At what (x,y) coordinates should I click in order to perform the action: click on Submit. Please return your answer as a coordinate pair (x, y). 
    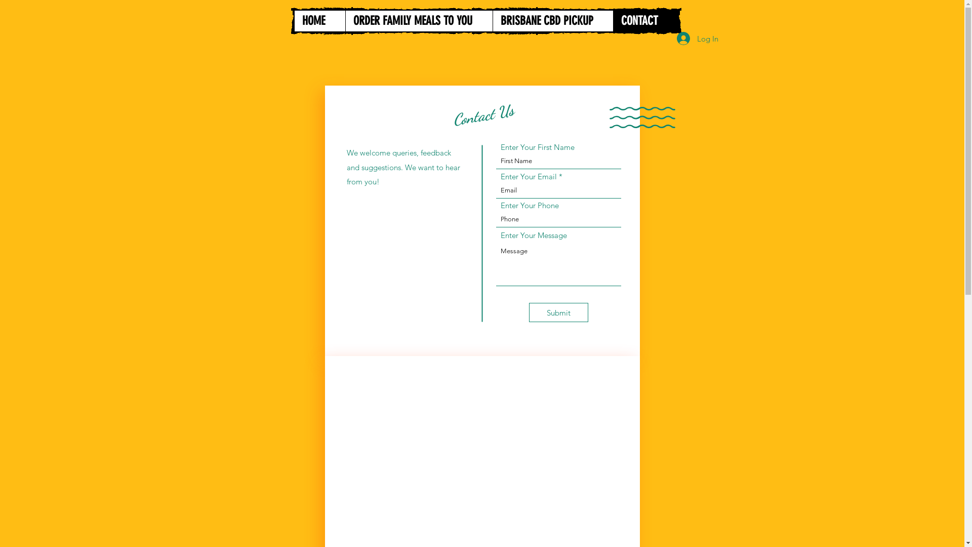
    Looking at the image, I should click on (558, 312).